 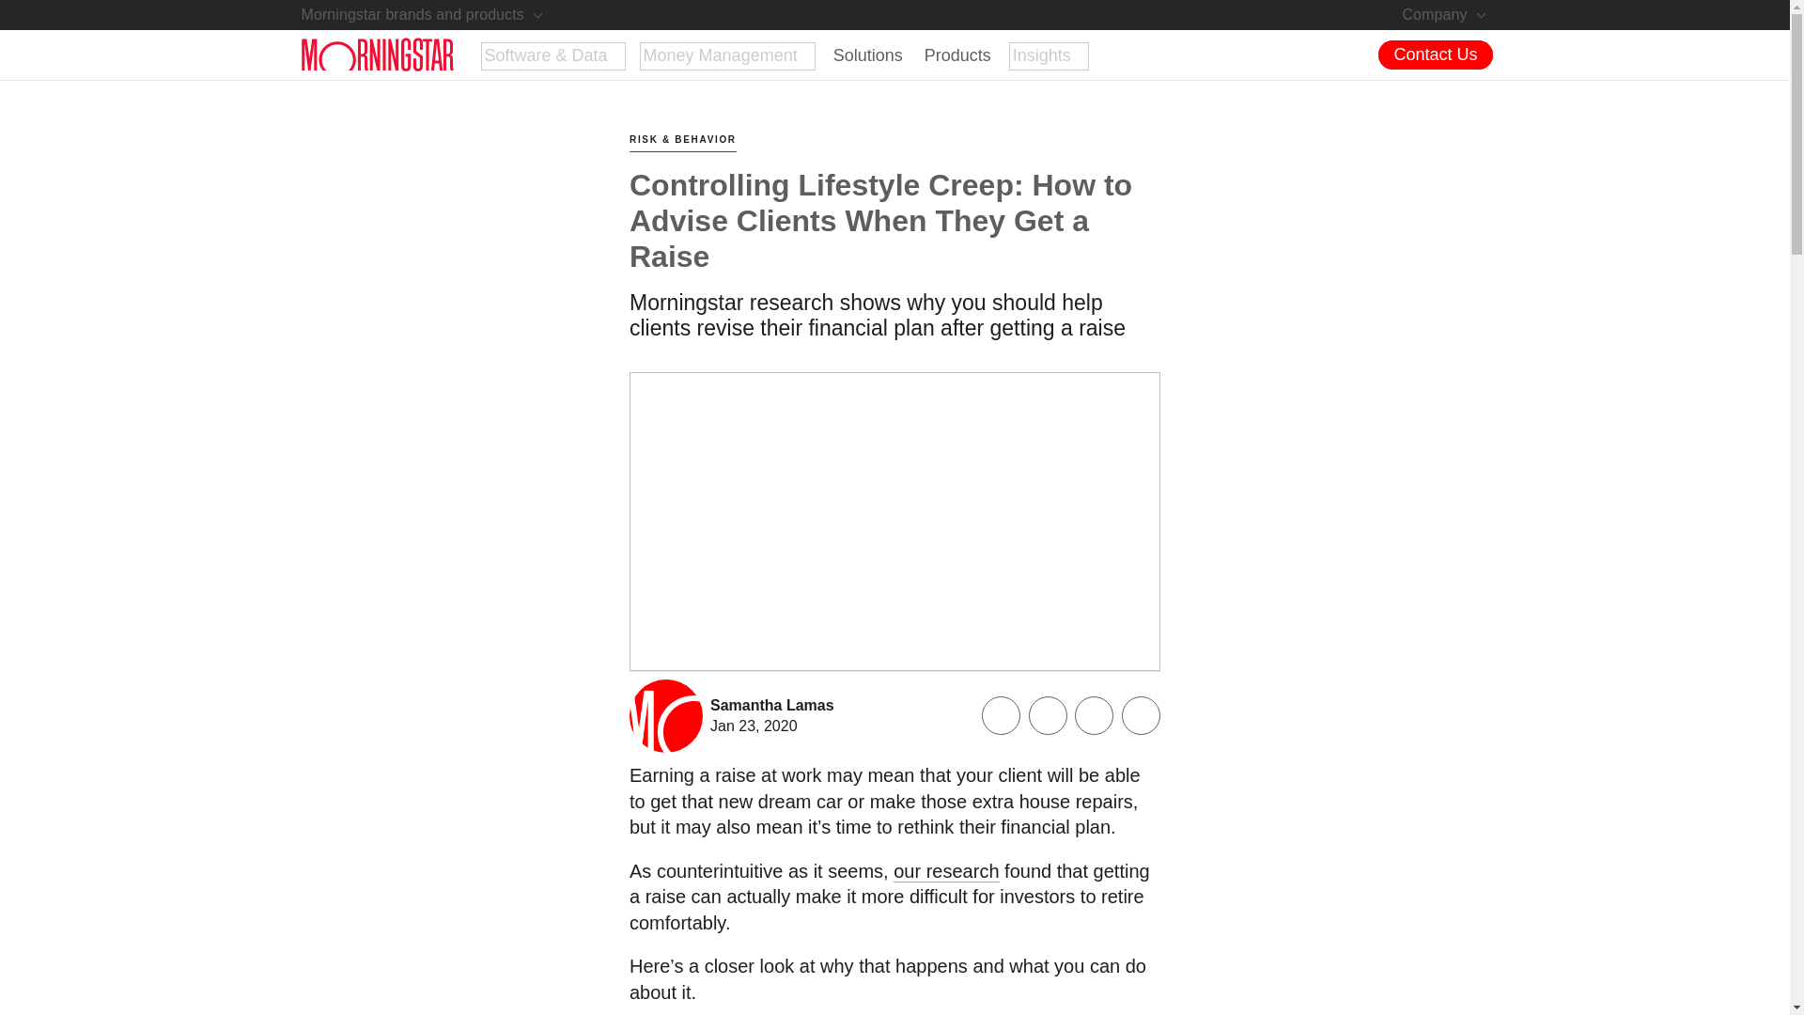 I want to click on Morningstar brands and products, so click(x=423, y=15).